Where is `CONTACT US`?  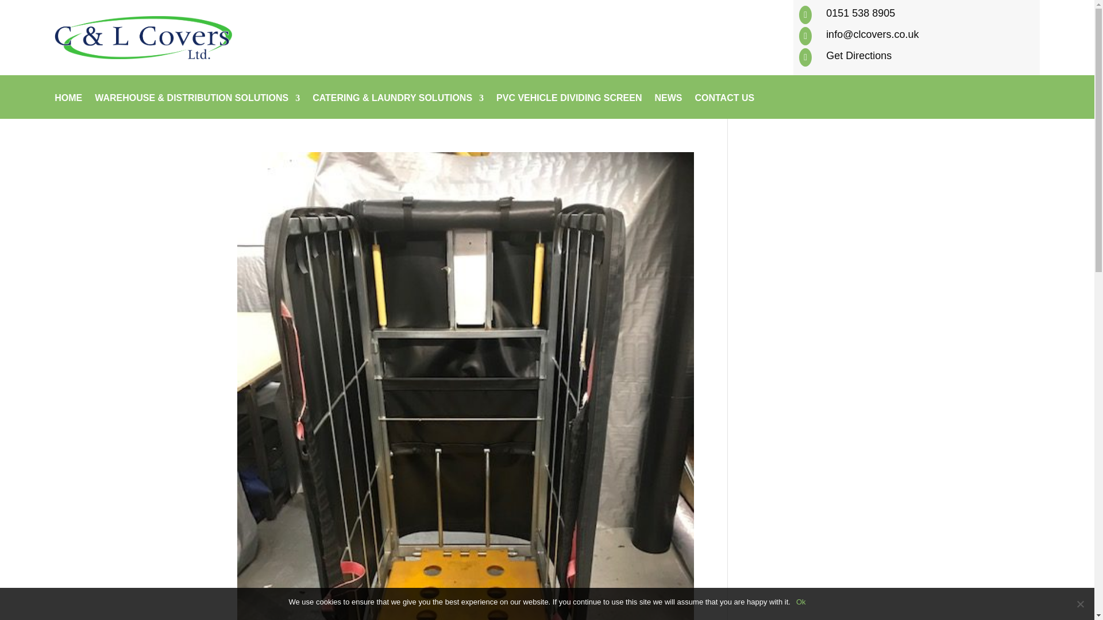
CONTACT US is located at coordinates (724, 107).